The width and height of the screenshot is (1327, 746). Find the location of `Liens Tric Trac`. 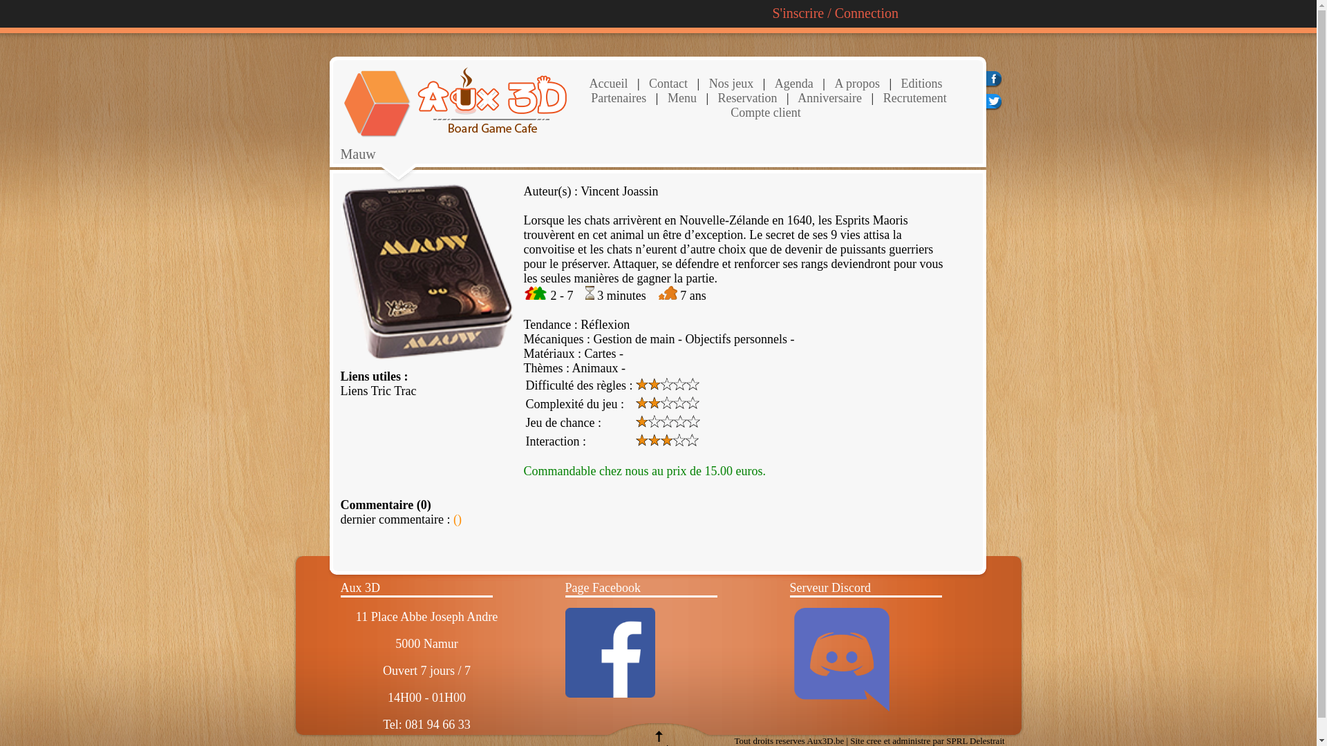

Liens Tric Trac is located at coordinates (377, 391).